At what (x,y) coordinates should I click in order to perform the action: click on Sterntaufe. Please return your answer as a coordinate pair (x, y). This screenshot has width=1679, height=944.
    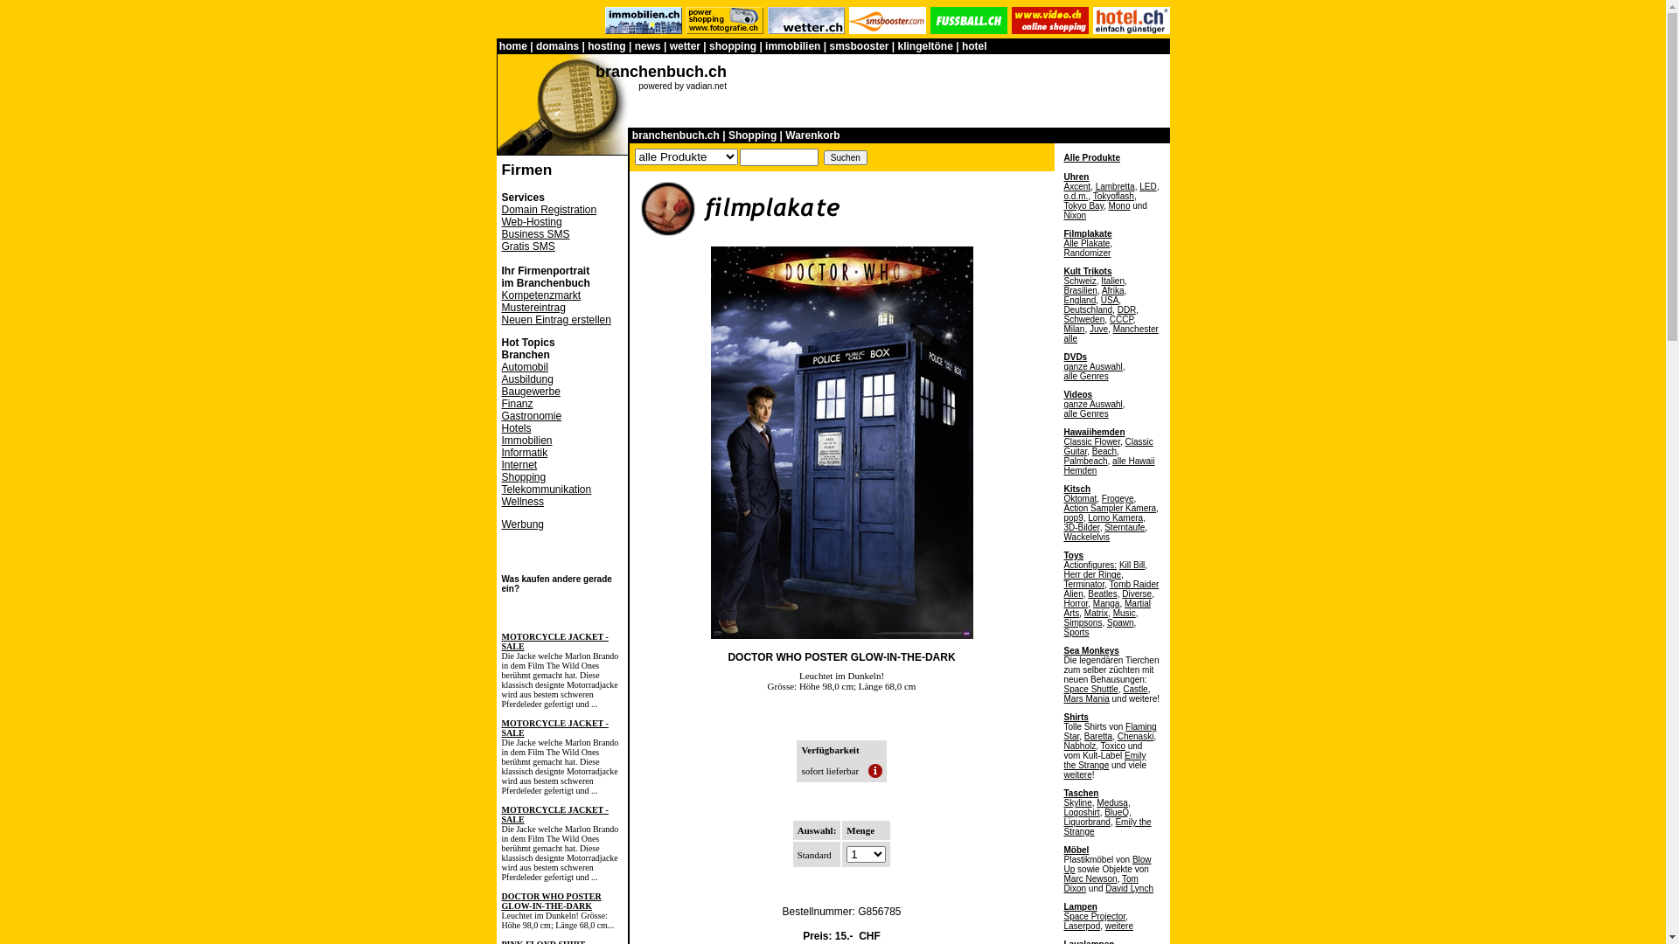
    Looking at the image, I should click on (1125, 528).